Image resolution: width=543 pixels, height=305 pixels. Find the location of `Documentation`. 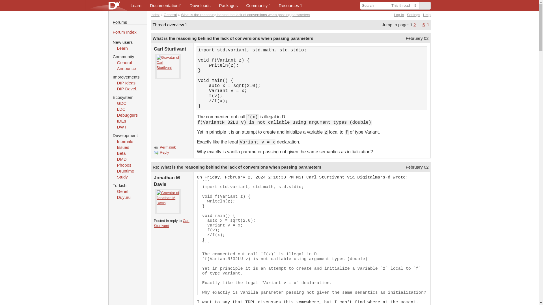

Documentation is located at coordinates (165, 5).